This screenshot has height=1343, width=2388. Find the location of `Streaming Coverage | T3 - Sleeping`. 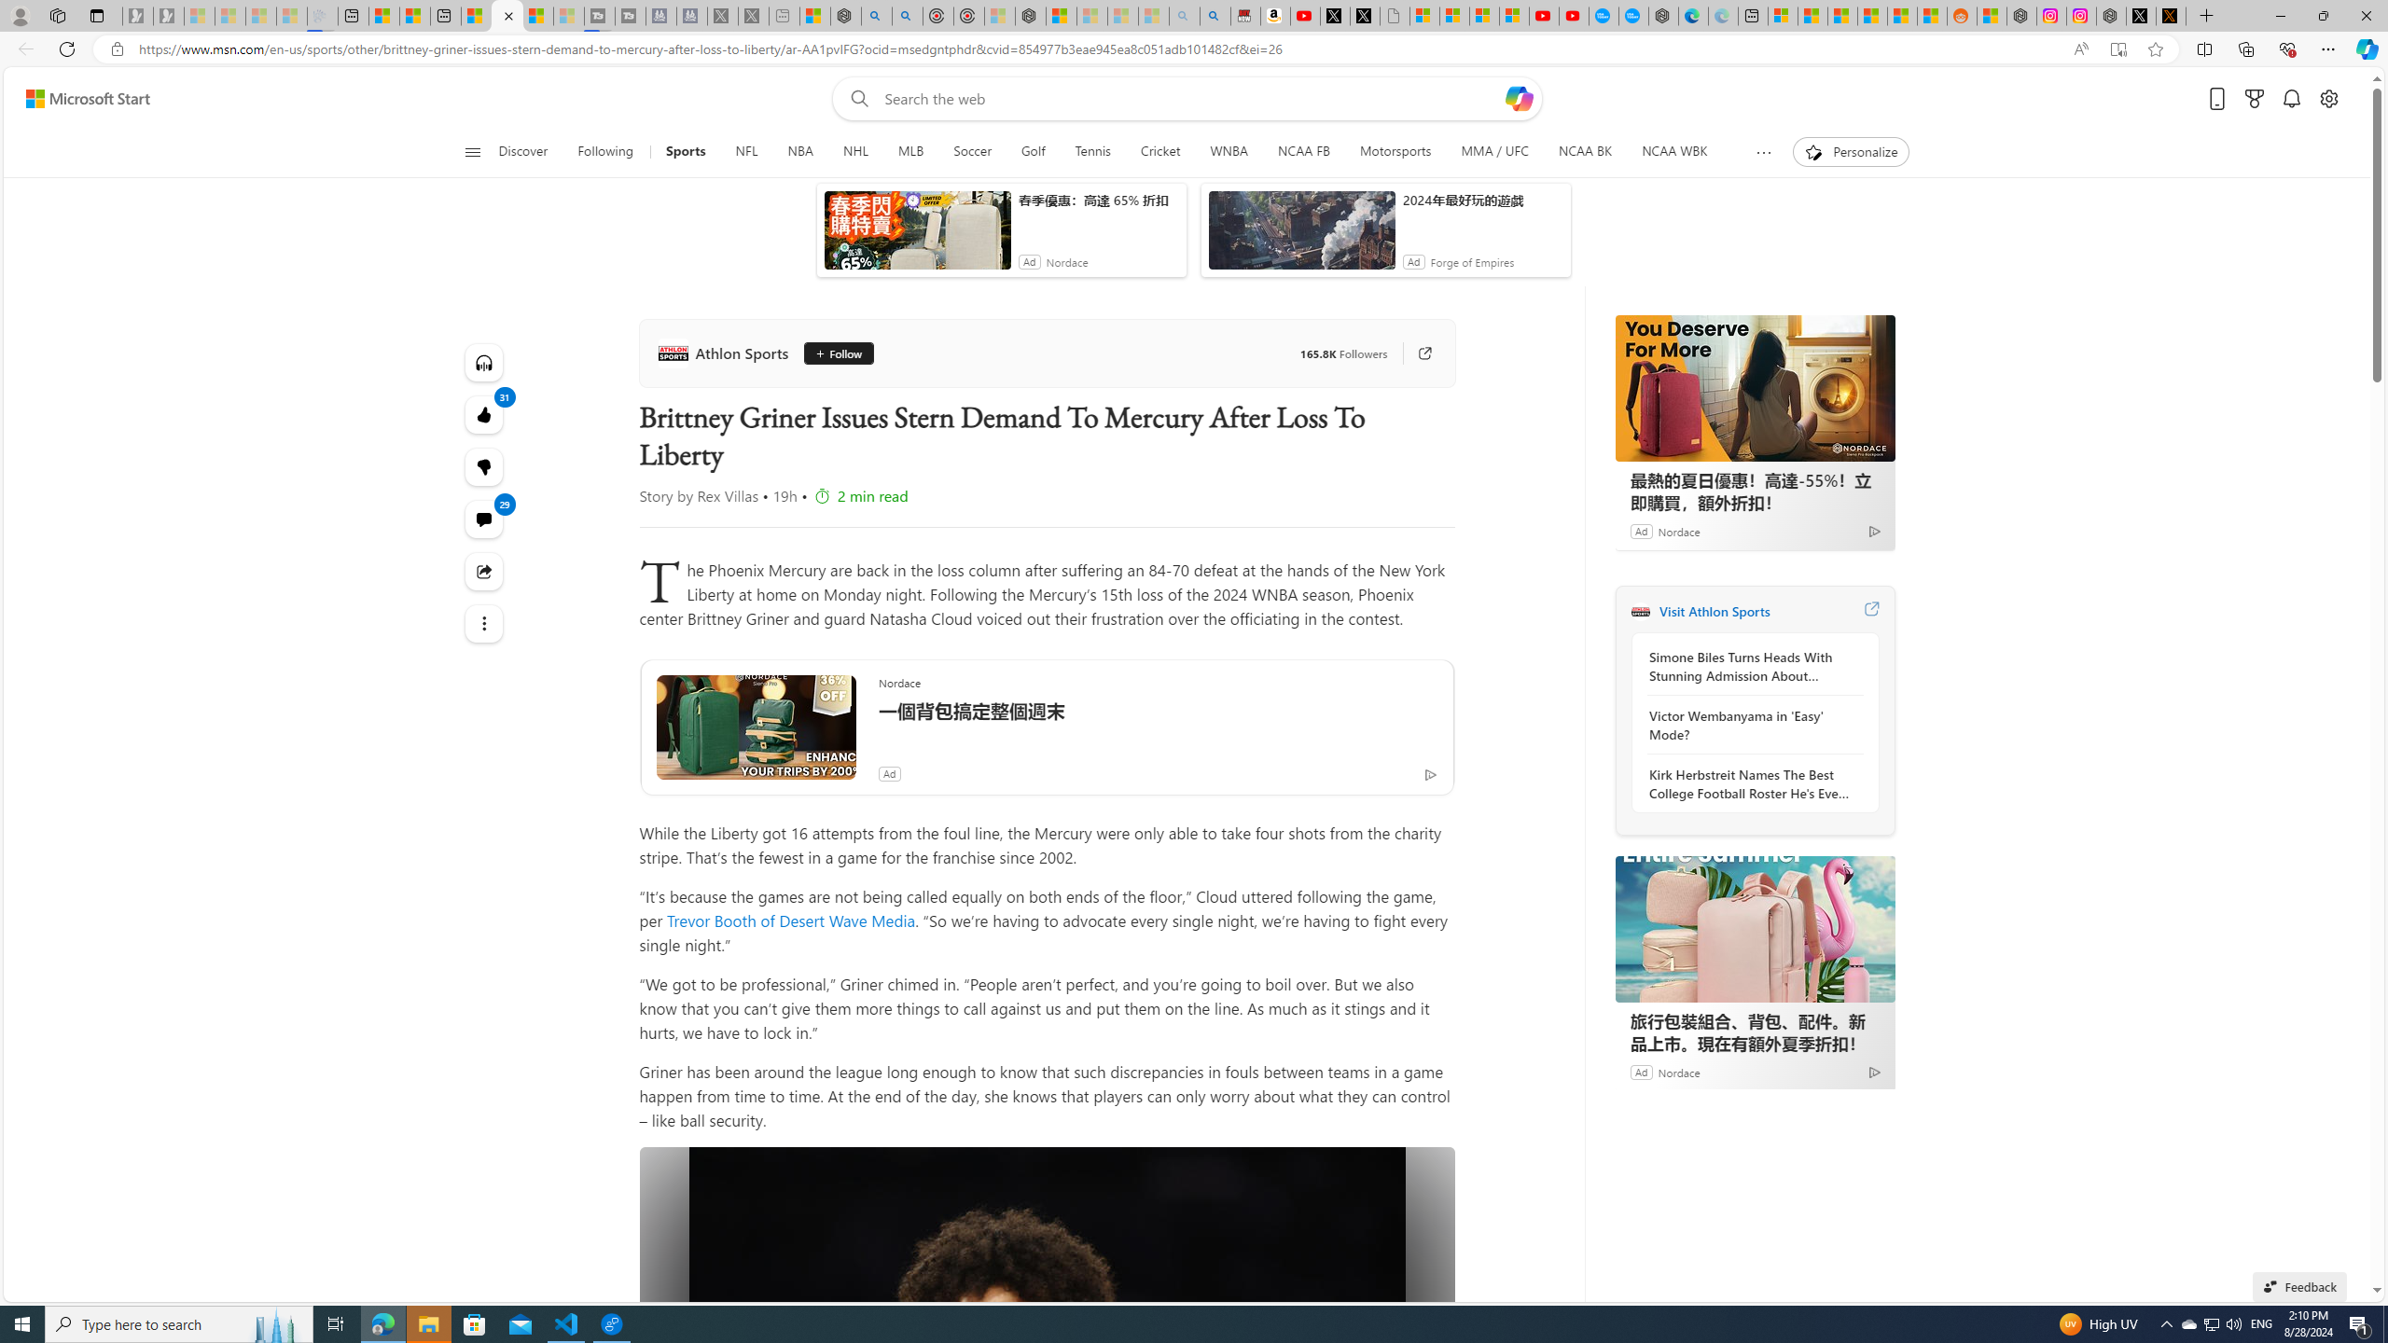

Streaming Coverage | T3 - Sleeping is located at coordinates (599, 16).